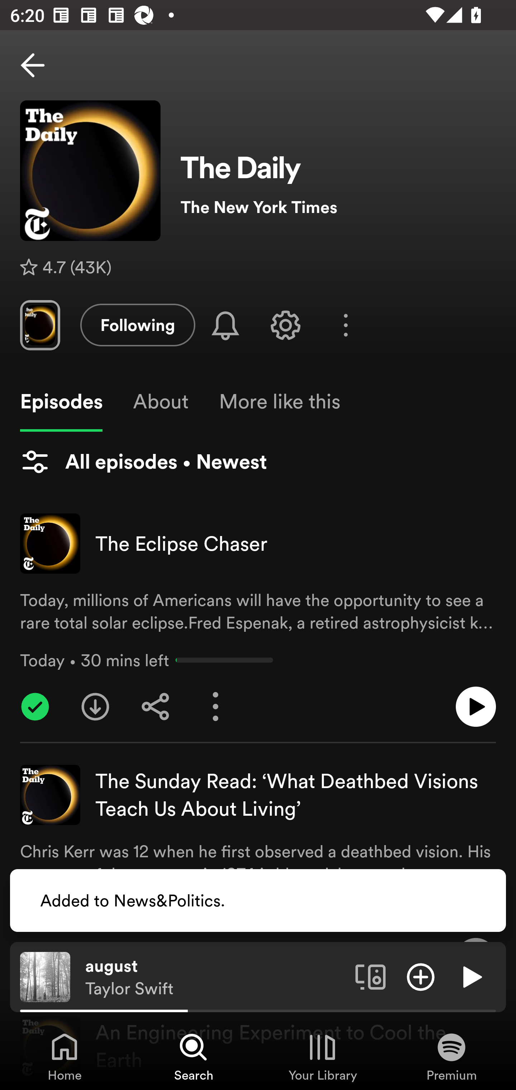  What do you see at coordinates (45, 976) in the screenshot?
I see `The cover art of the currently playing track` at bounding box center [45, 976].